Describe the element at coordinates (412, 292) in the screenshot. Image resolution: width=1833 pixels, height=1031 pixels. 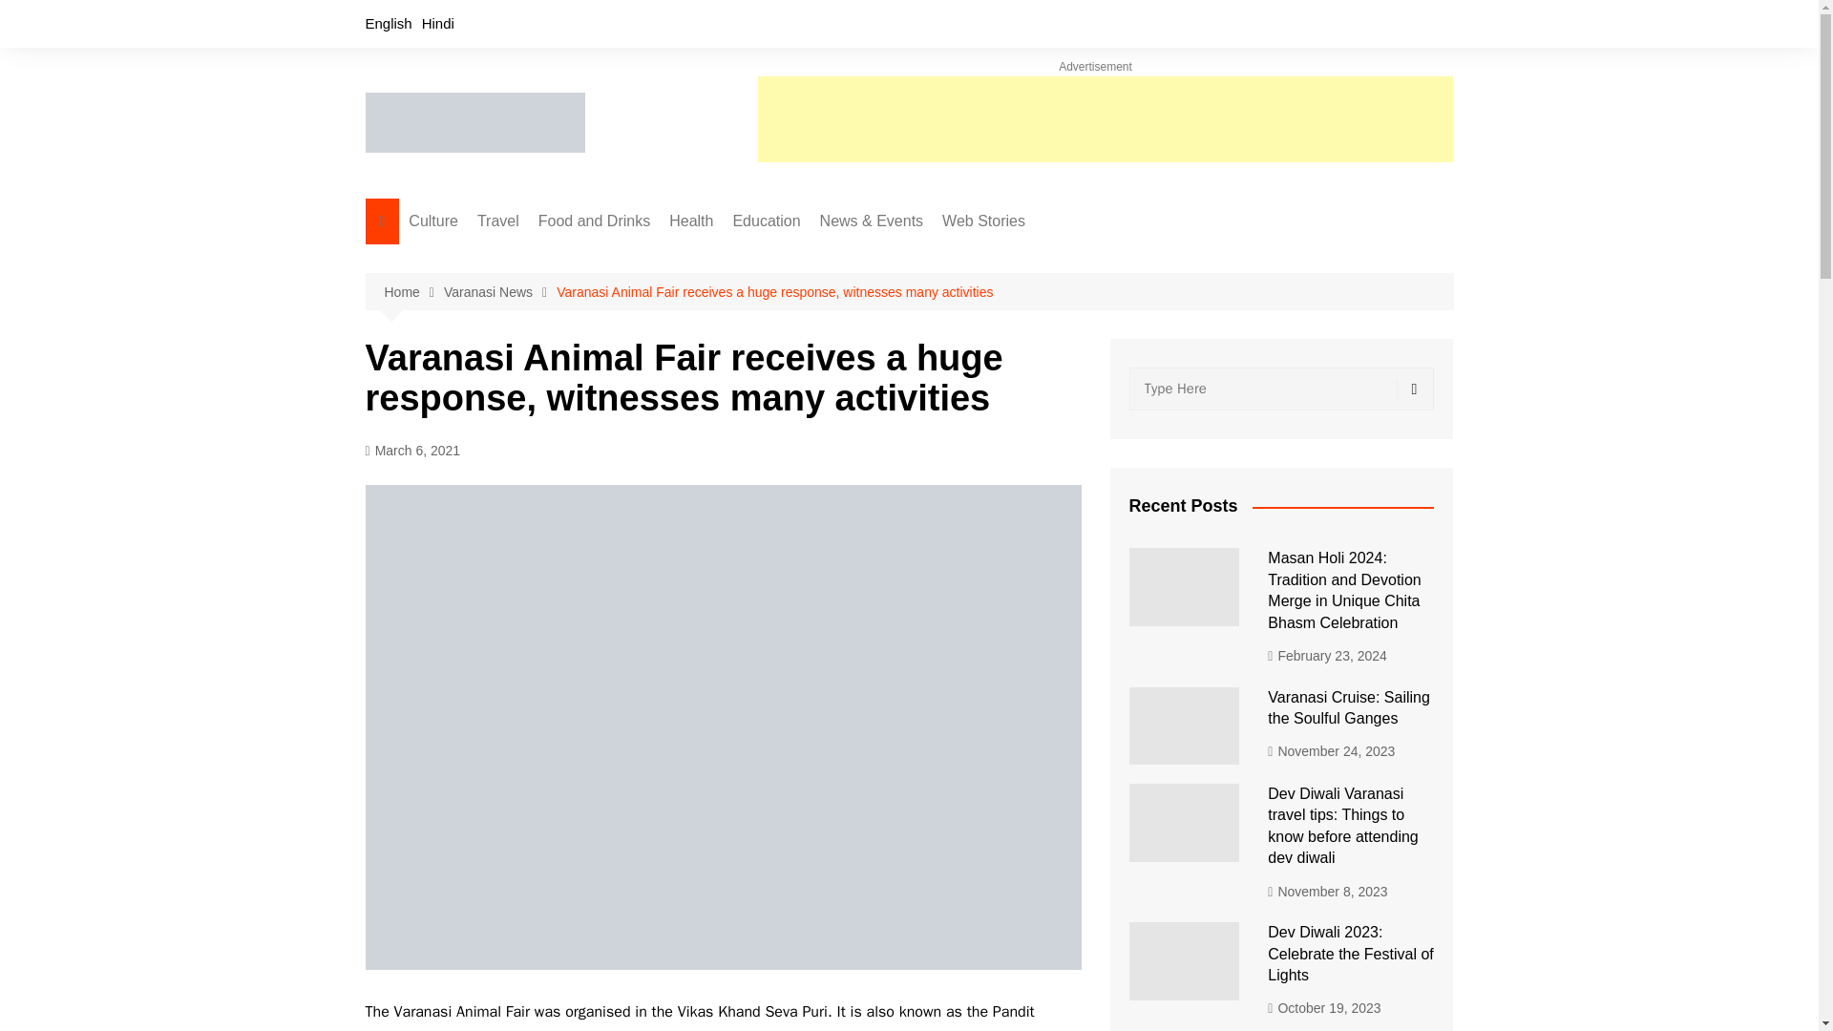
I see `Home` at that location.